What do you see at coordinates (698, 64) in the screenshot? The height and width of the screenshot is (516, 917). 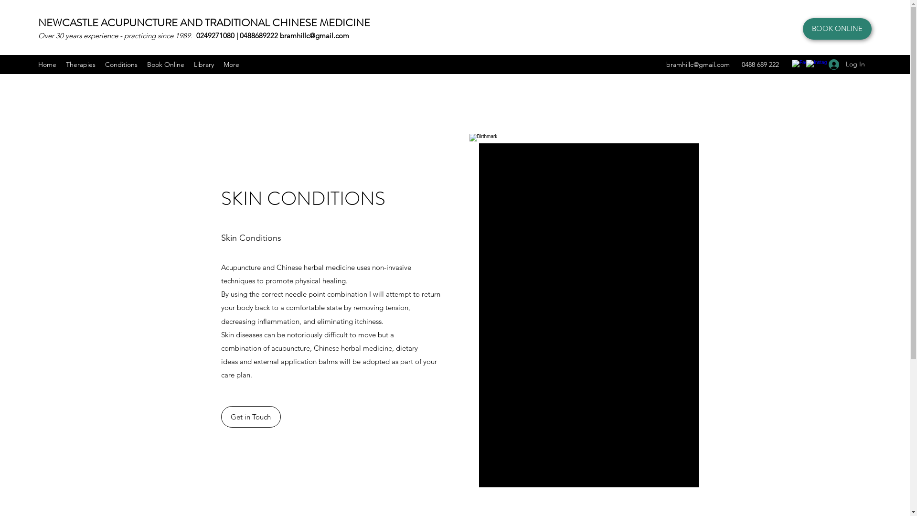 I see `bramhillc@gmail.com` at bounding box center [698, 64].